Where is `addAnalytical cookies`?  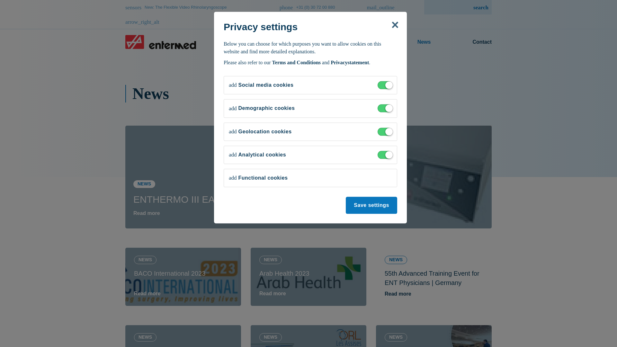 addAnalytical cookies is located at coordinates (257, 154).